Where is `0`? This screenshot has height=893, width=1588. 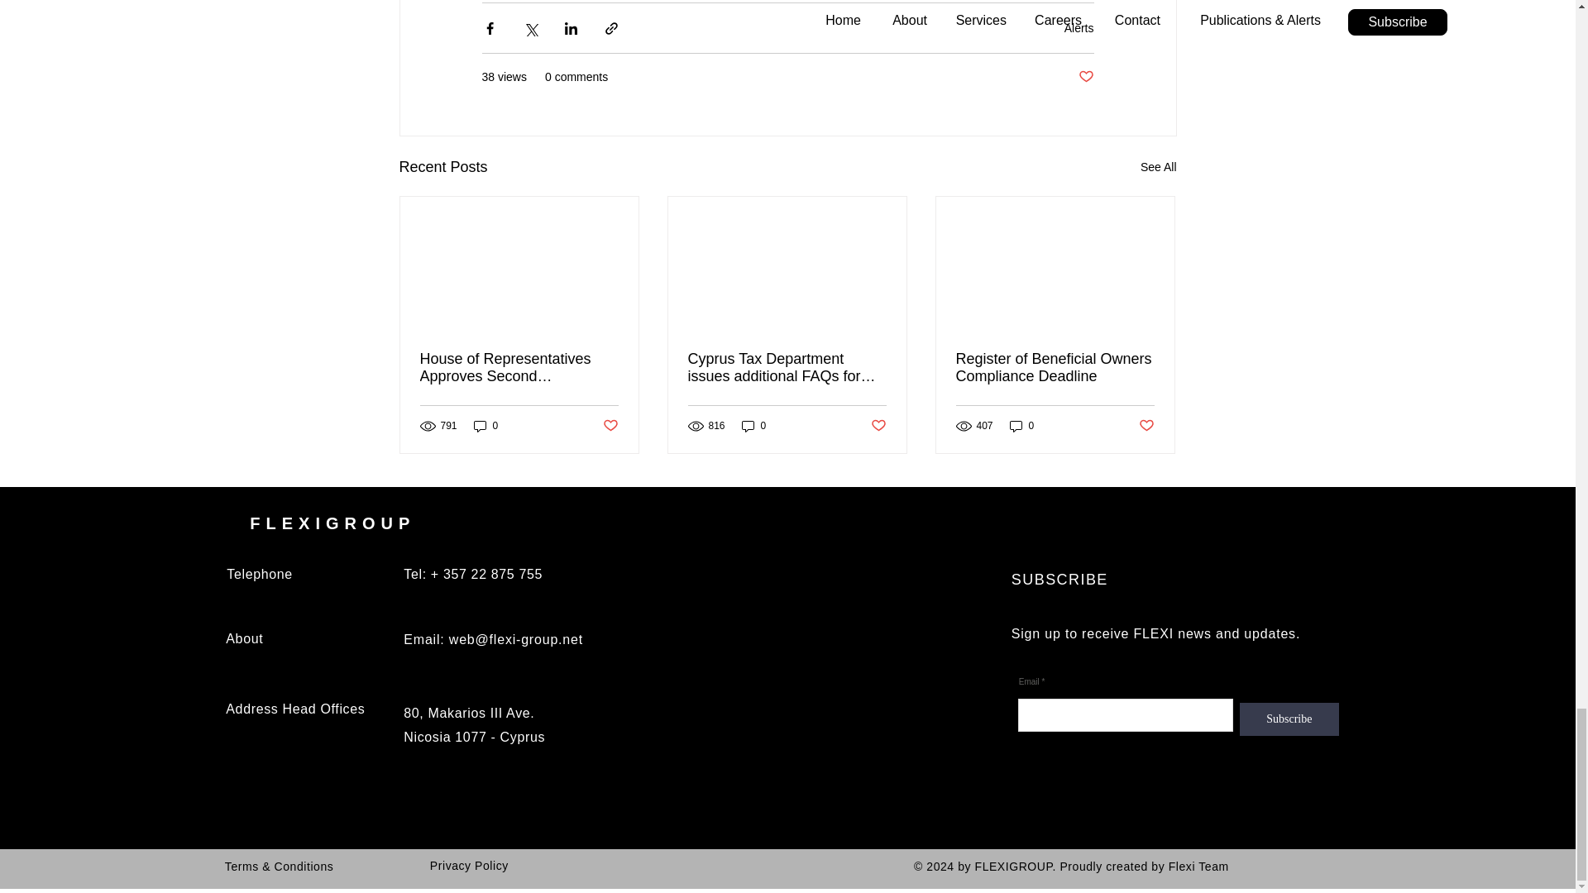
0 is located at coordinates (485, 426).